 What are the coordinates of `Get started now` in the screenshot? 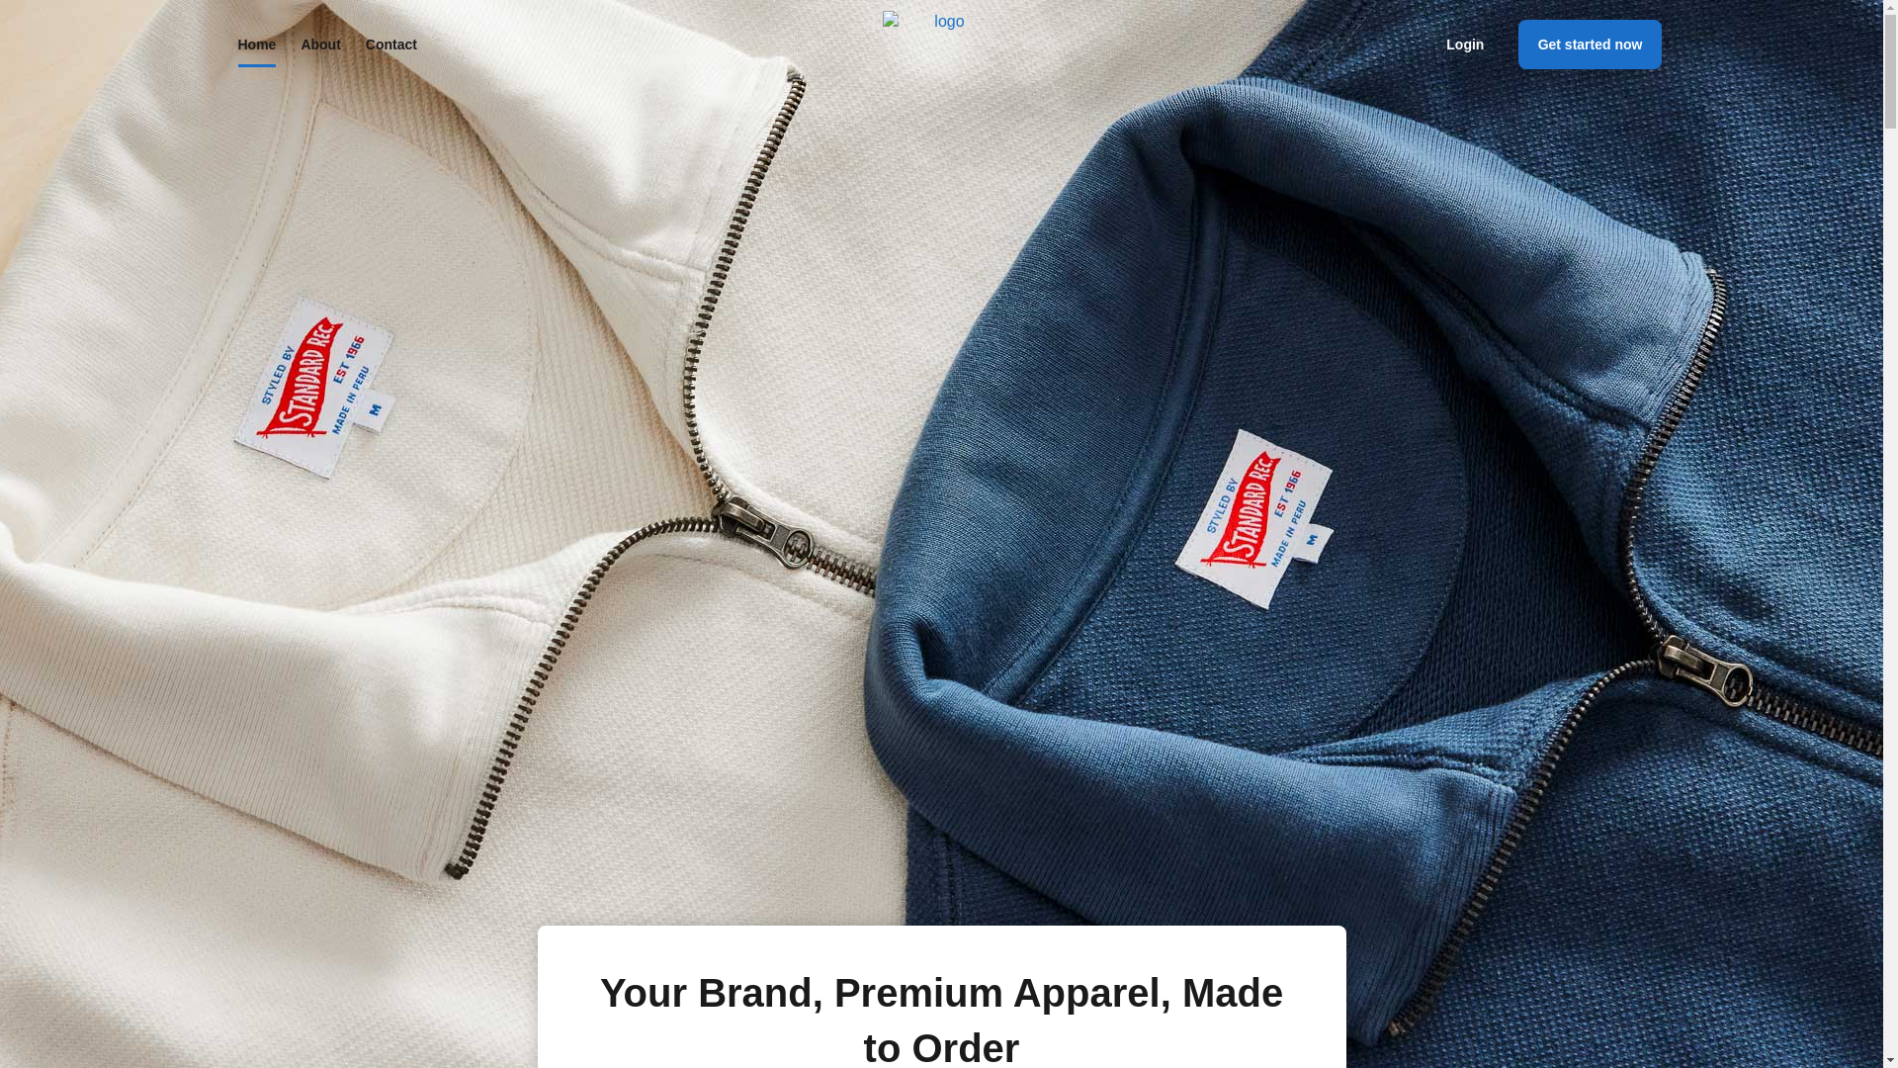 It's located at (1590, 44).